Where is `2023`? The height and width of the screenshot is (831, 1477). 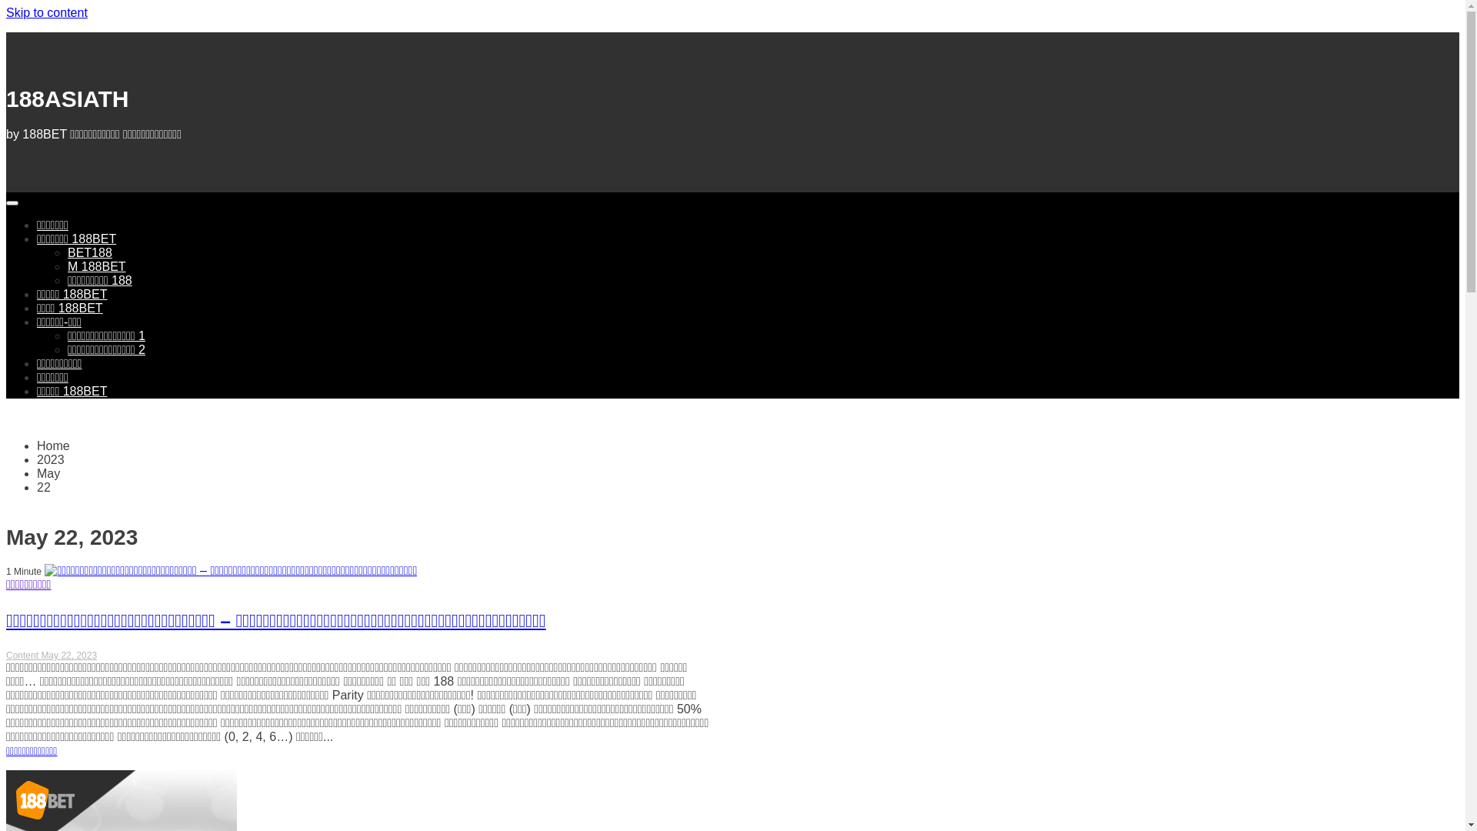
2023 is located at coordinates (51, 460).